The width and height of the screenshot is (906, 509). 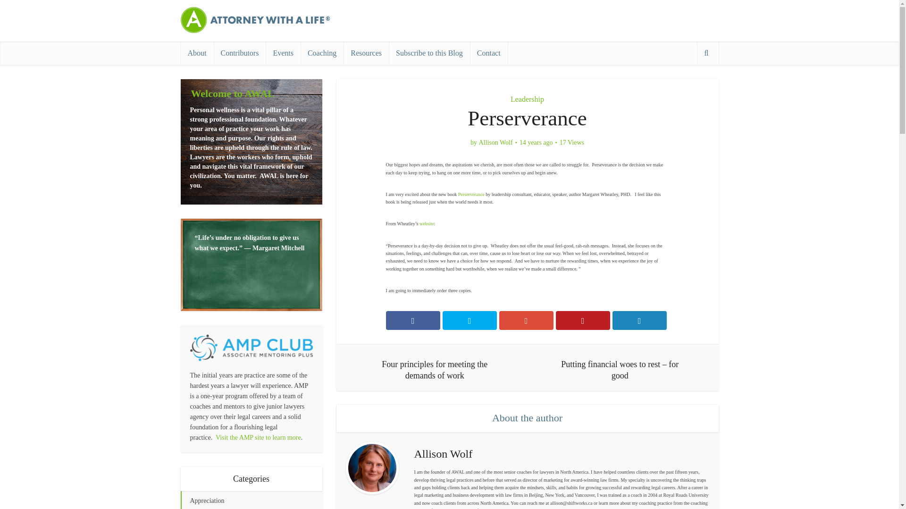 What do you see at coordinates (196, 53) in the screenshot?
I see `About` at bounding box center [196, 53].